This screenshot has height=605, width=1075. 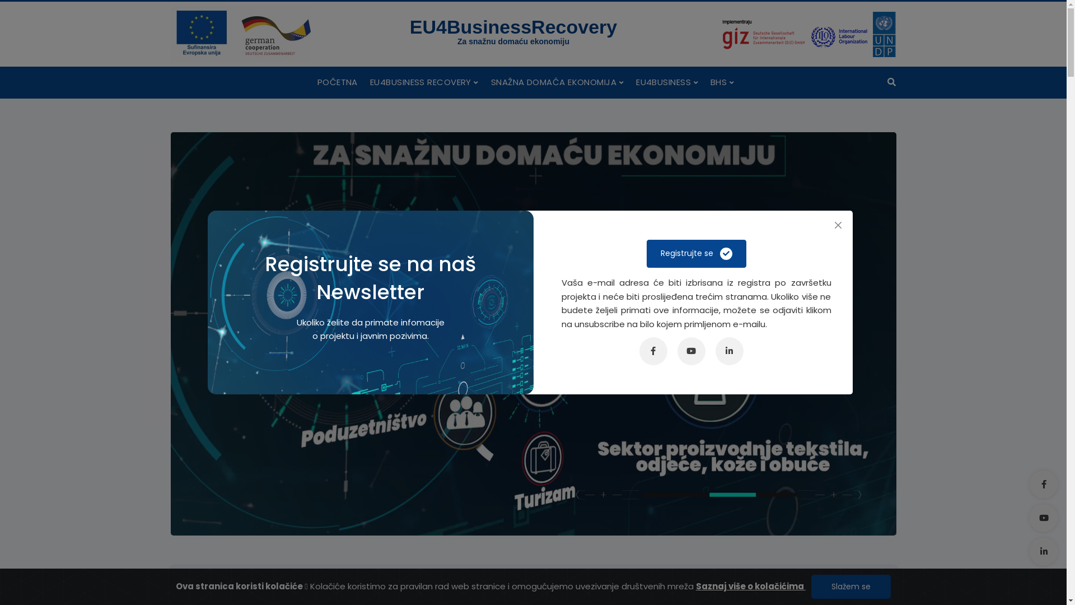 What do you see at coordinates (424, 82) in the screenshot?
I see `EU4BUSINESS RECOVERY` at bounding box center [424, 82].